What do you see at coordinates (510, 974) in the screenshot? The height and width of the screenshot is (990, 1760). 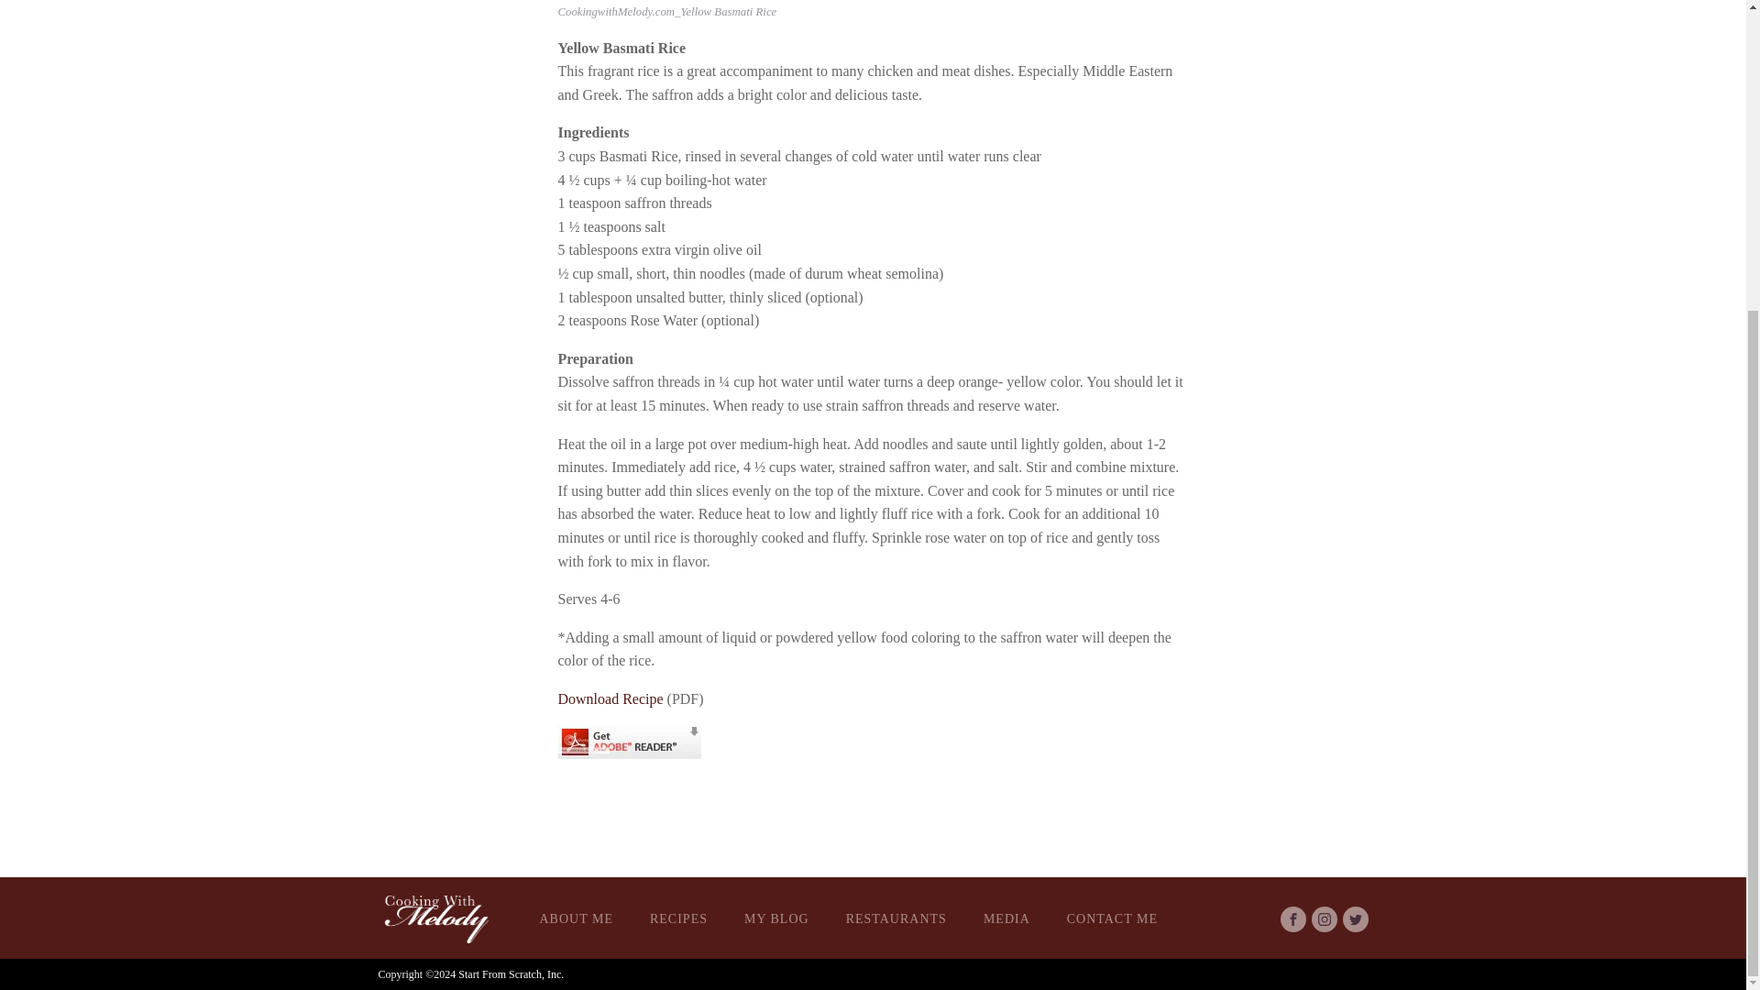 I see `Start From Scratch, Inc.` at bounding box center [510, 974].